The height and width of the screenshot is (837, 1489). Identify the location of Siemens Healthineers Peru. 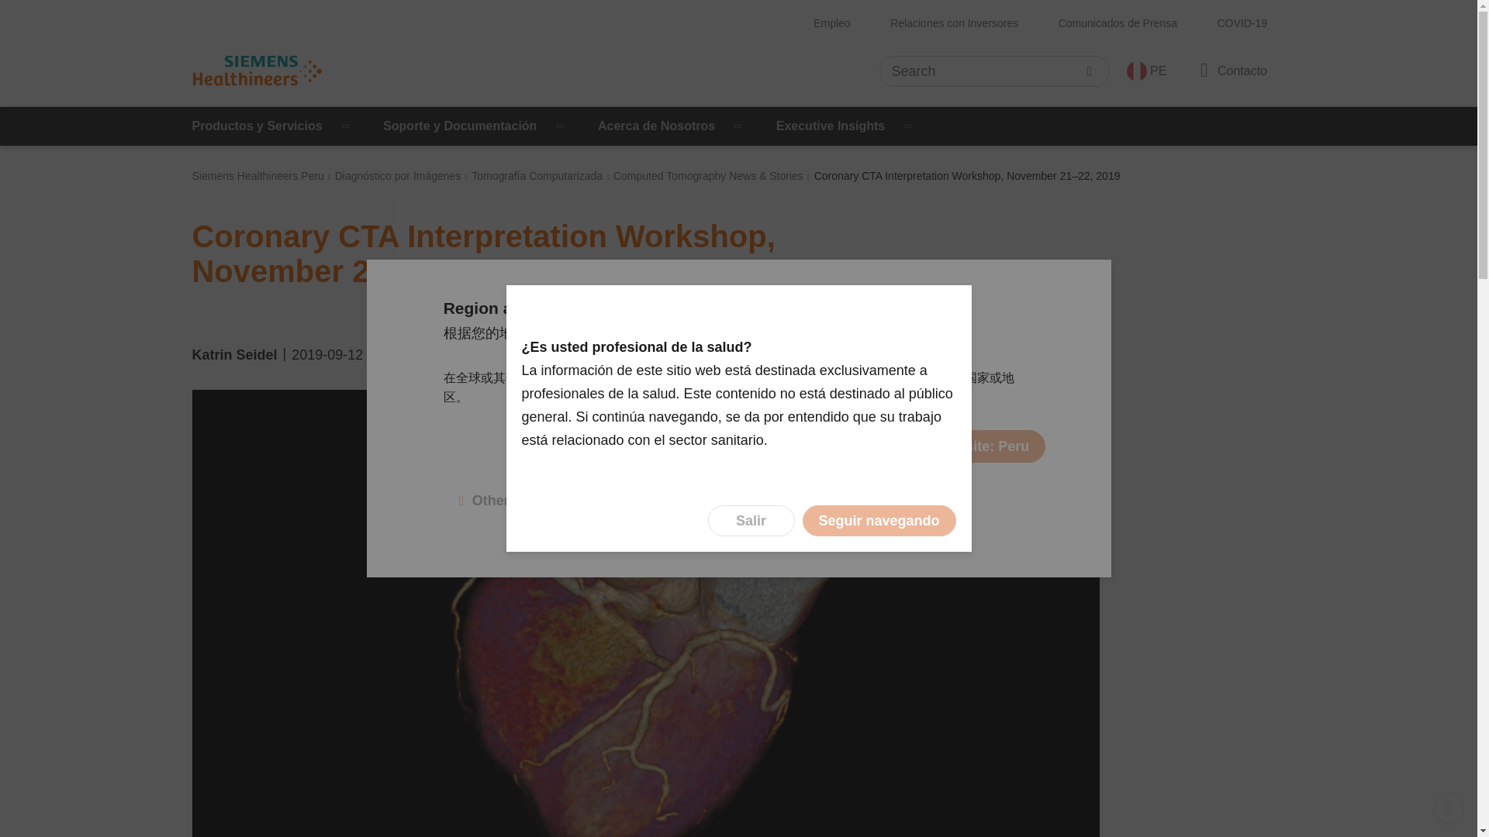
(257, 176).